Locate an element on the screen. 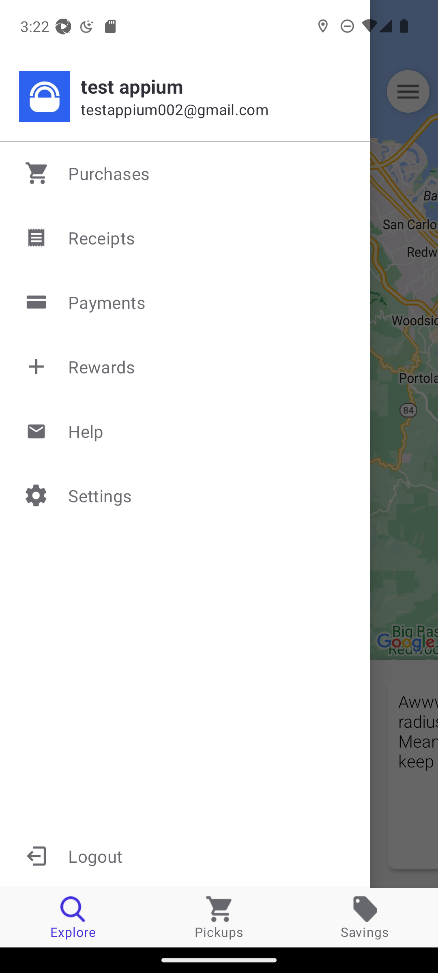  Help is located at coordinates (186, 431).